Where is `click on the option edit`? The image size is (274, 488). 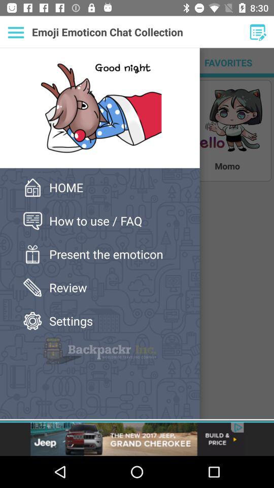
click on the option edit is located at coordinates (258, 33).